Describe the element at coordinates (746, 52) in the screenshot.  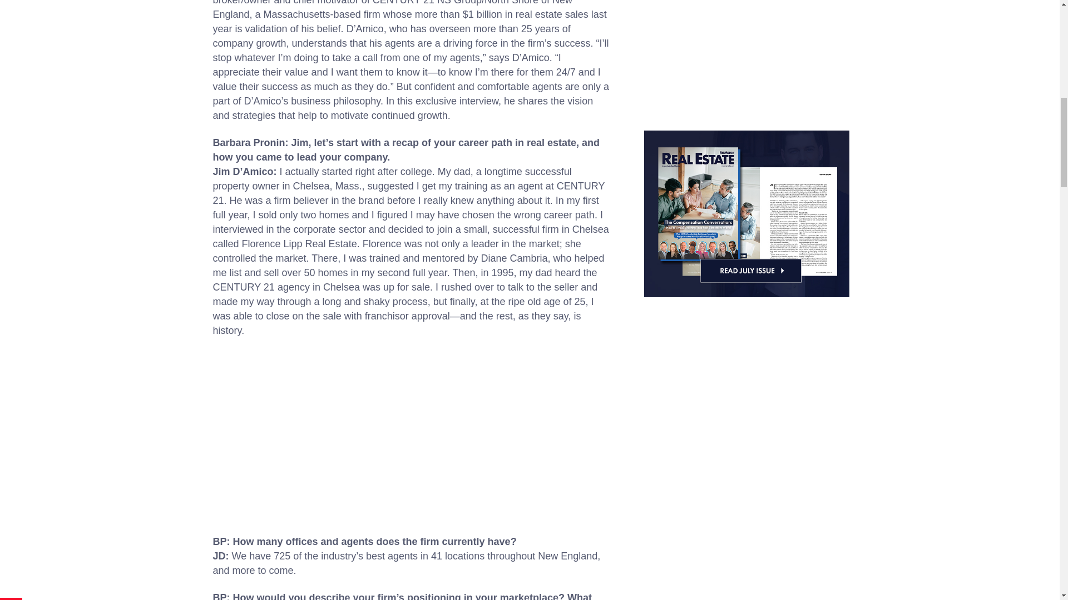
I see `3rd party ad content` at that location.